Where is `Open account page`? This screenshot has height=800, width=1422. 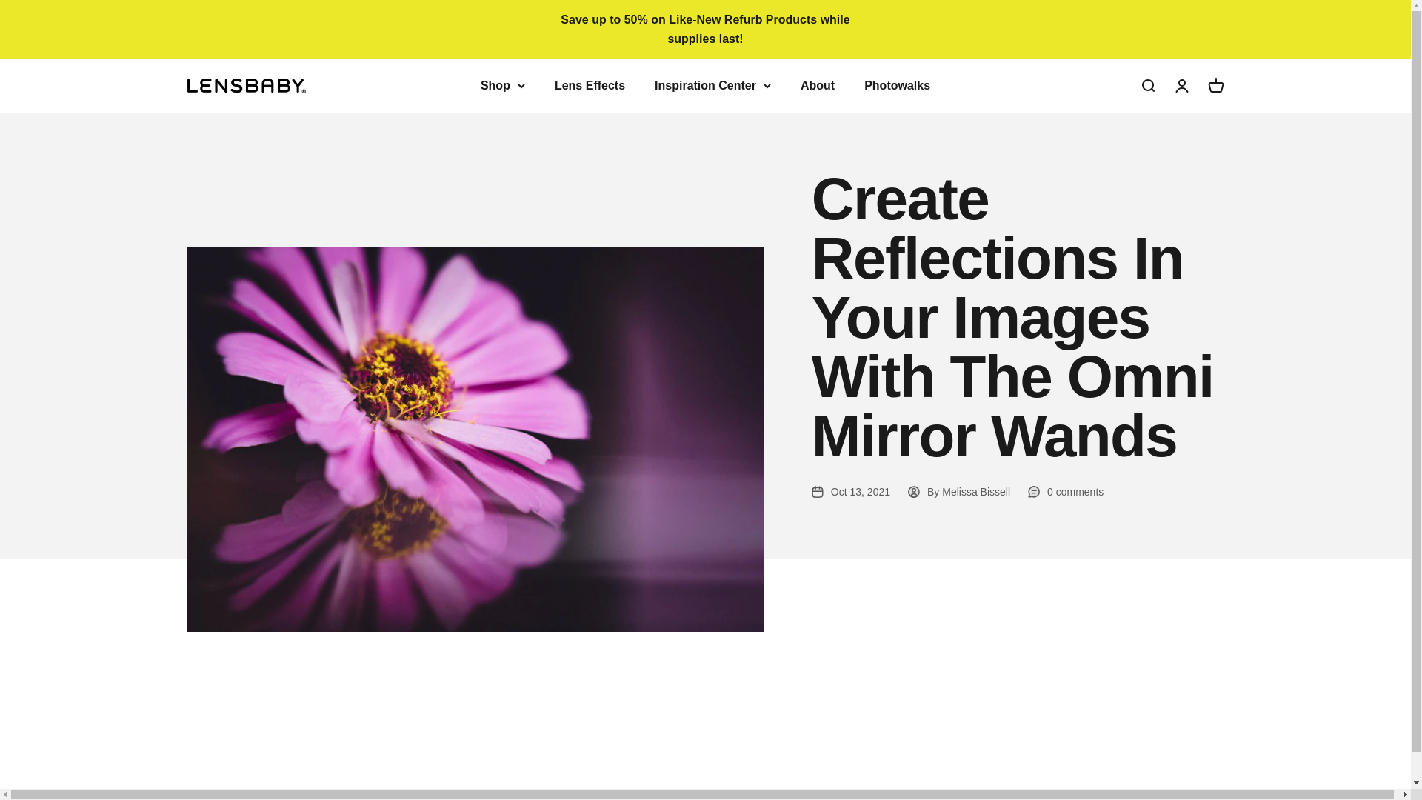 Open account page is located at coordinates (1181, 86).